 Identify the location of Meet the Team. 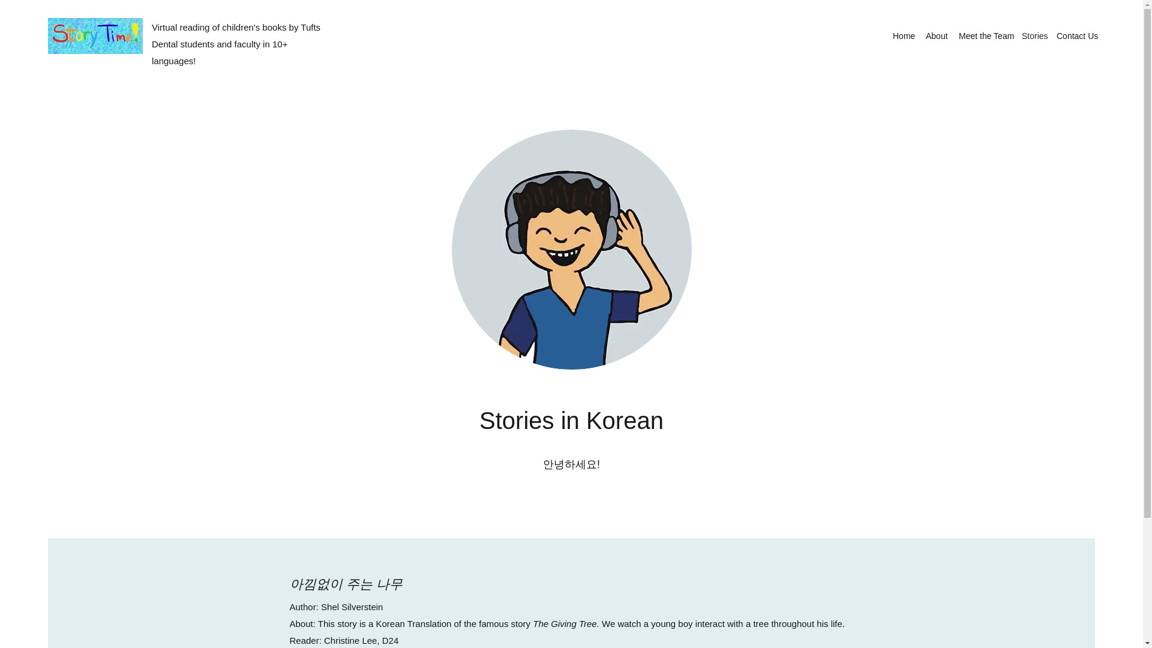
(984, 36).